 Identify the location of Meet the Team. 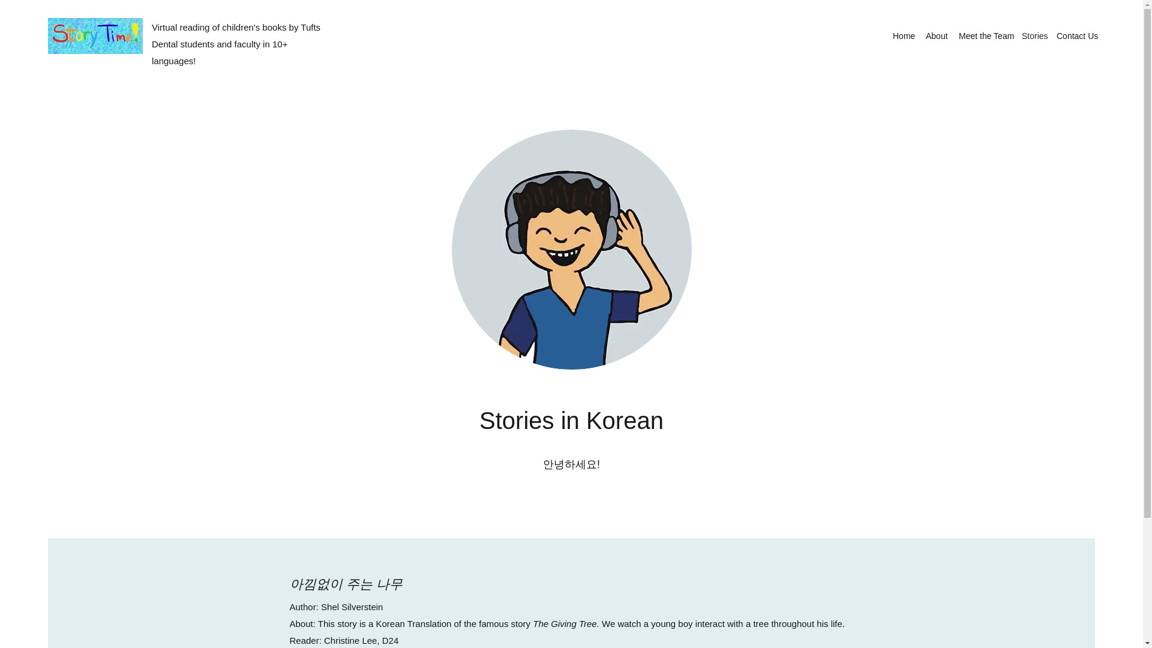
(984, 36).